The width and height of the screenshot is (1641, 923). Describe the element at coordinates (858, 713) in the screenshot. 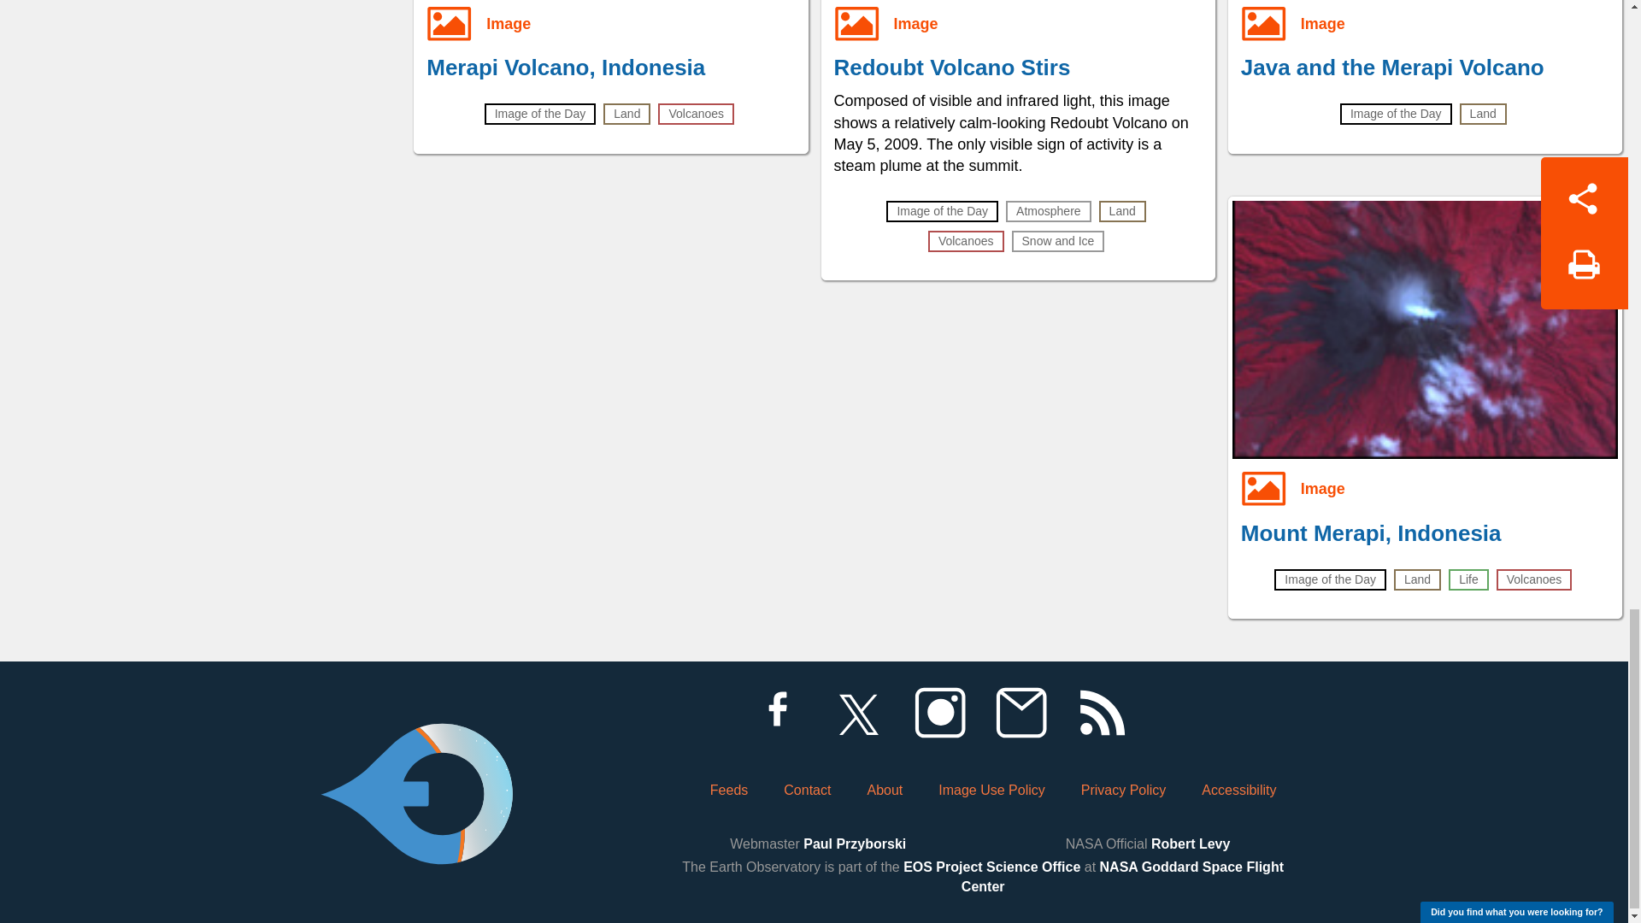

I see `Twitter` at that location.